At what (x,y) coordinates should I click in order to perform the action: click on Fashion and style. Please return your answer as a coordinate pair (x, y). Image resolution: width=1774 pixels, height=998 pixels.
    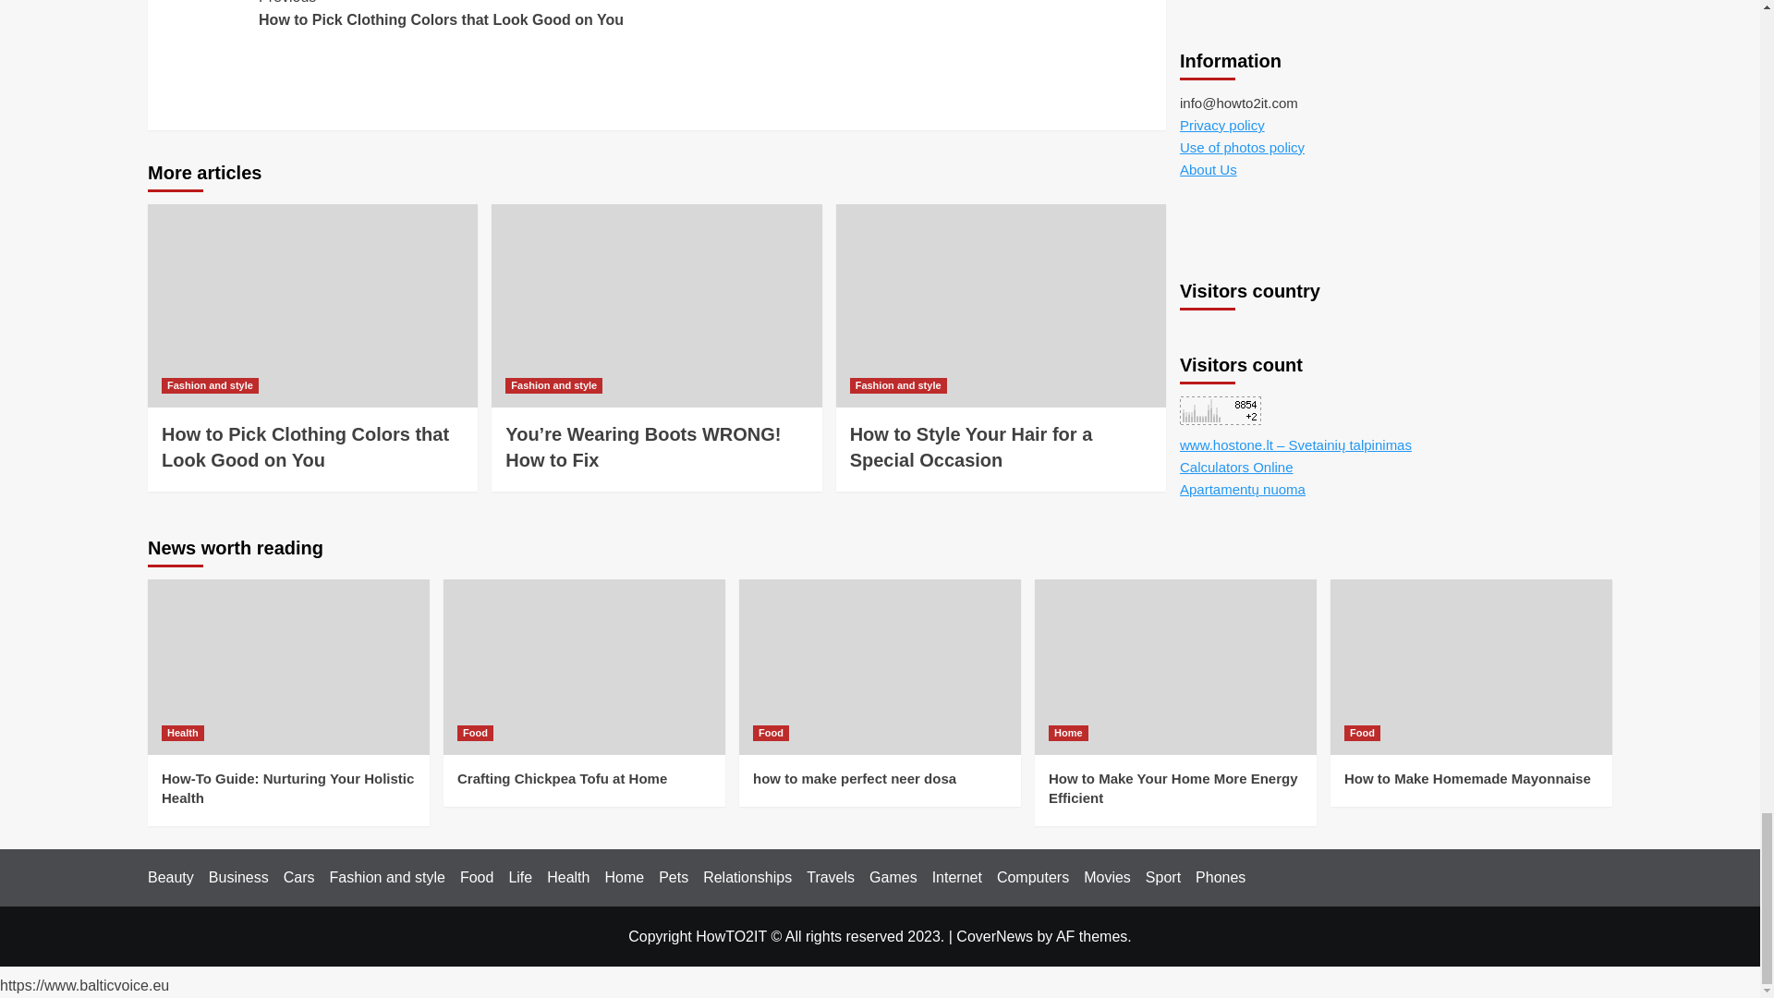
    Looking at the image, I should click on (554, 385).